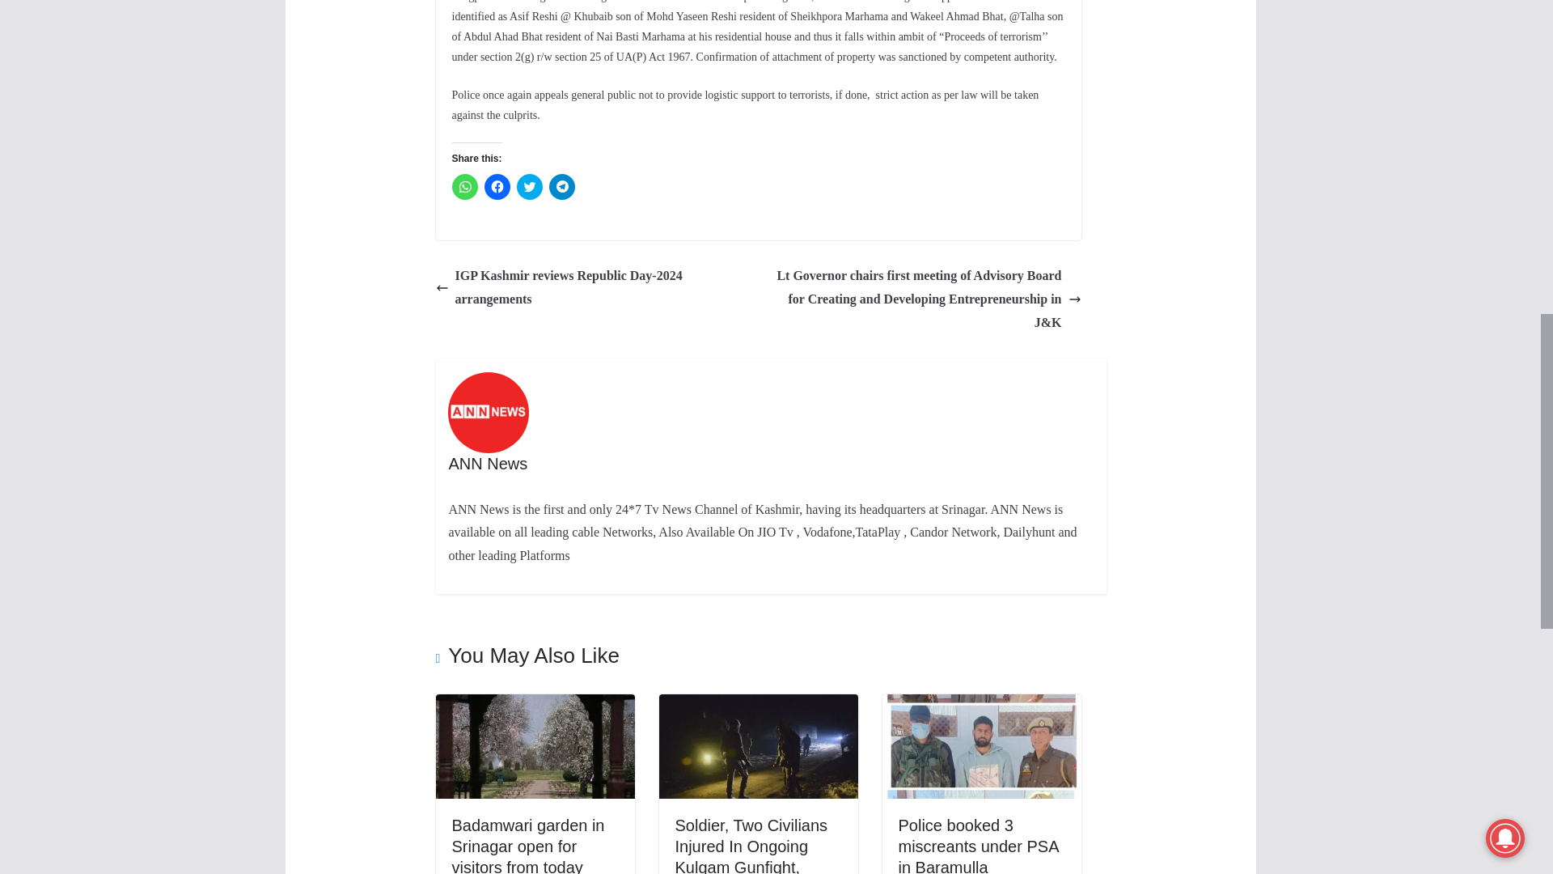  I want to click on IGP Kashmir reviews Republic Day-2024 arrangements, so click(592, 288).